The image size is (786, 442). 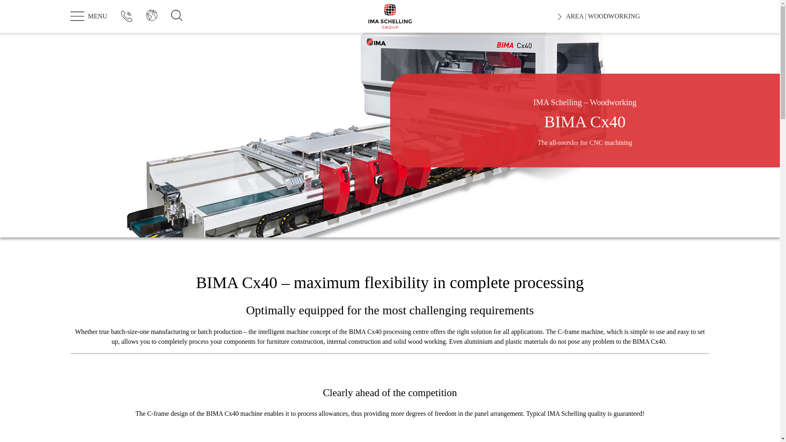 What do you see at coordinates (634, 16) in the screenshot?
I see `AREAWOODWORKING` at bounding box center [634, 16].